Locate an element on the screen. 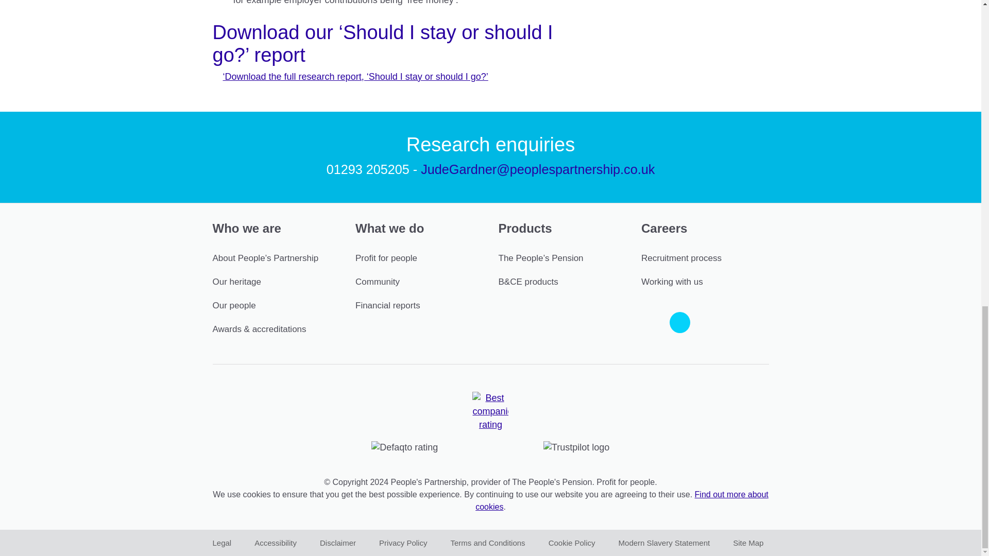 The image size is (989, 556). Our heritage is located at coordinates (236, 282).